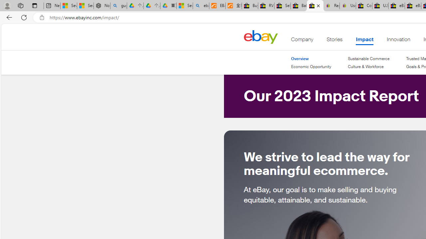 This screenshot has width=426, height=239. I want to click on Overview, so click(300, 58).